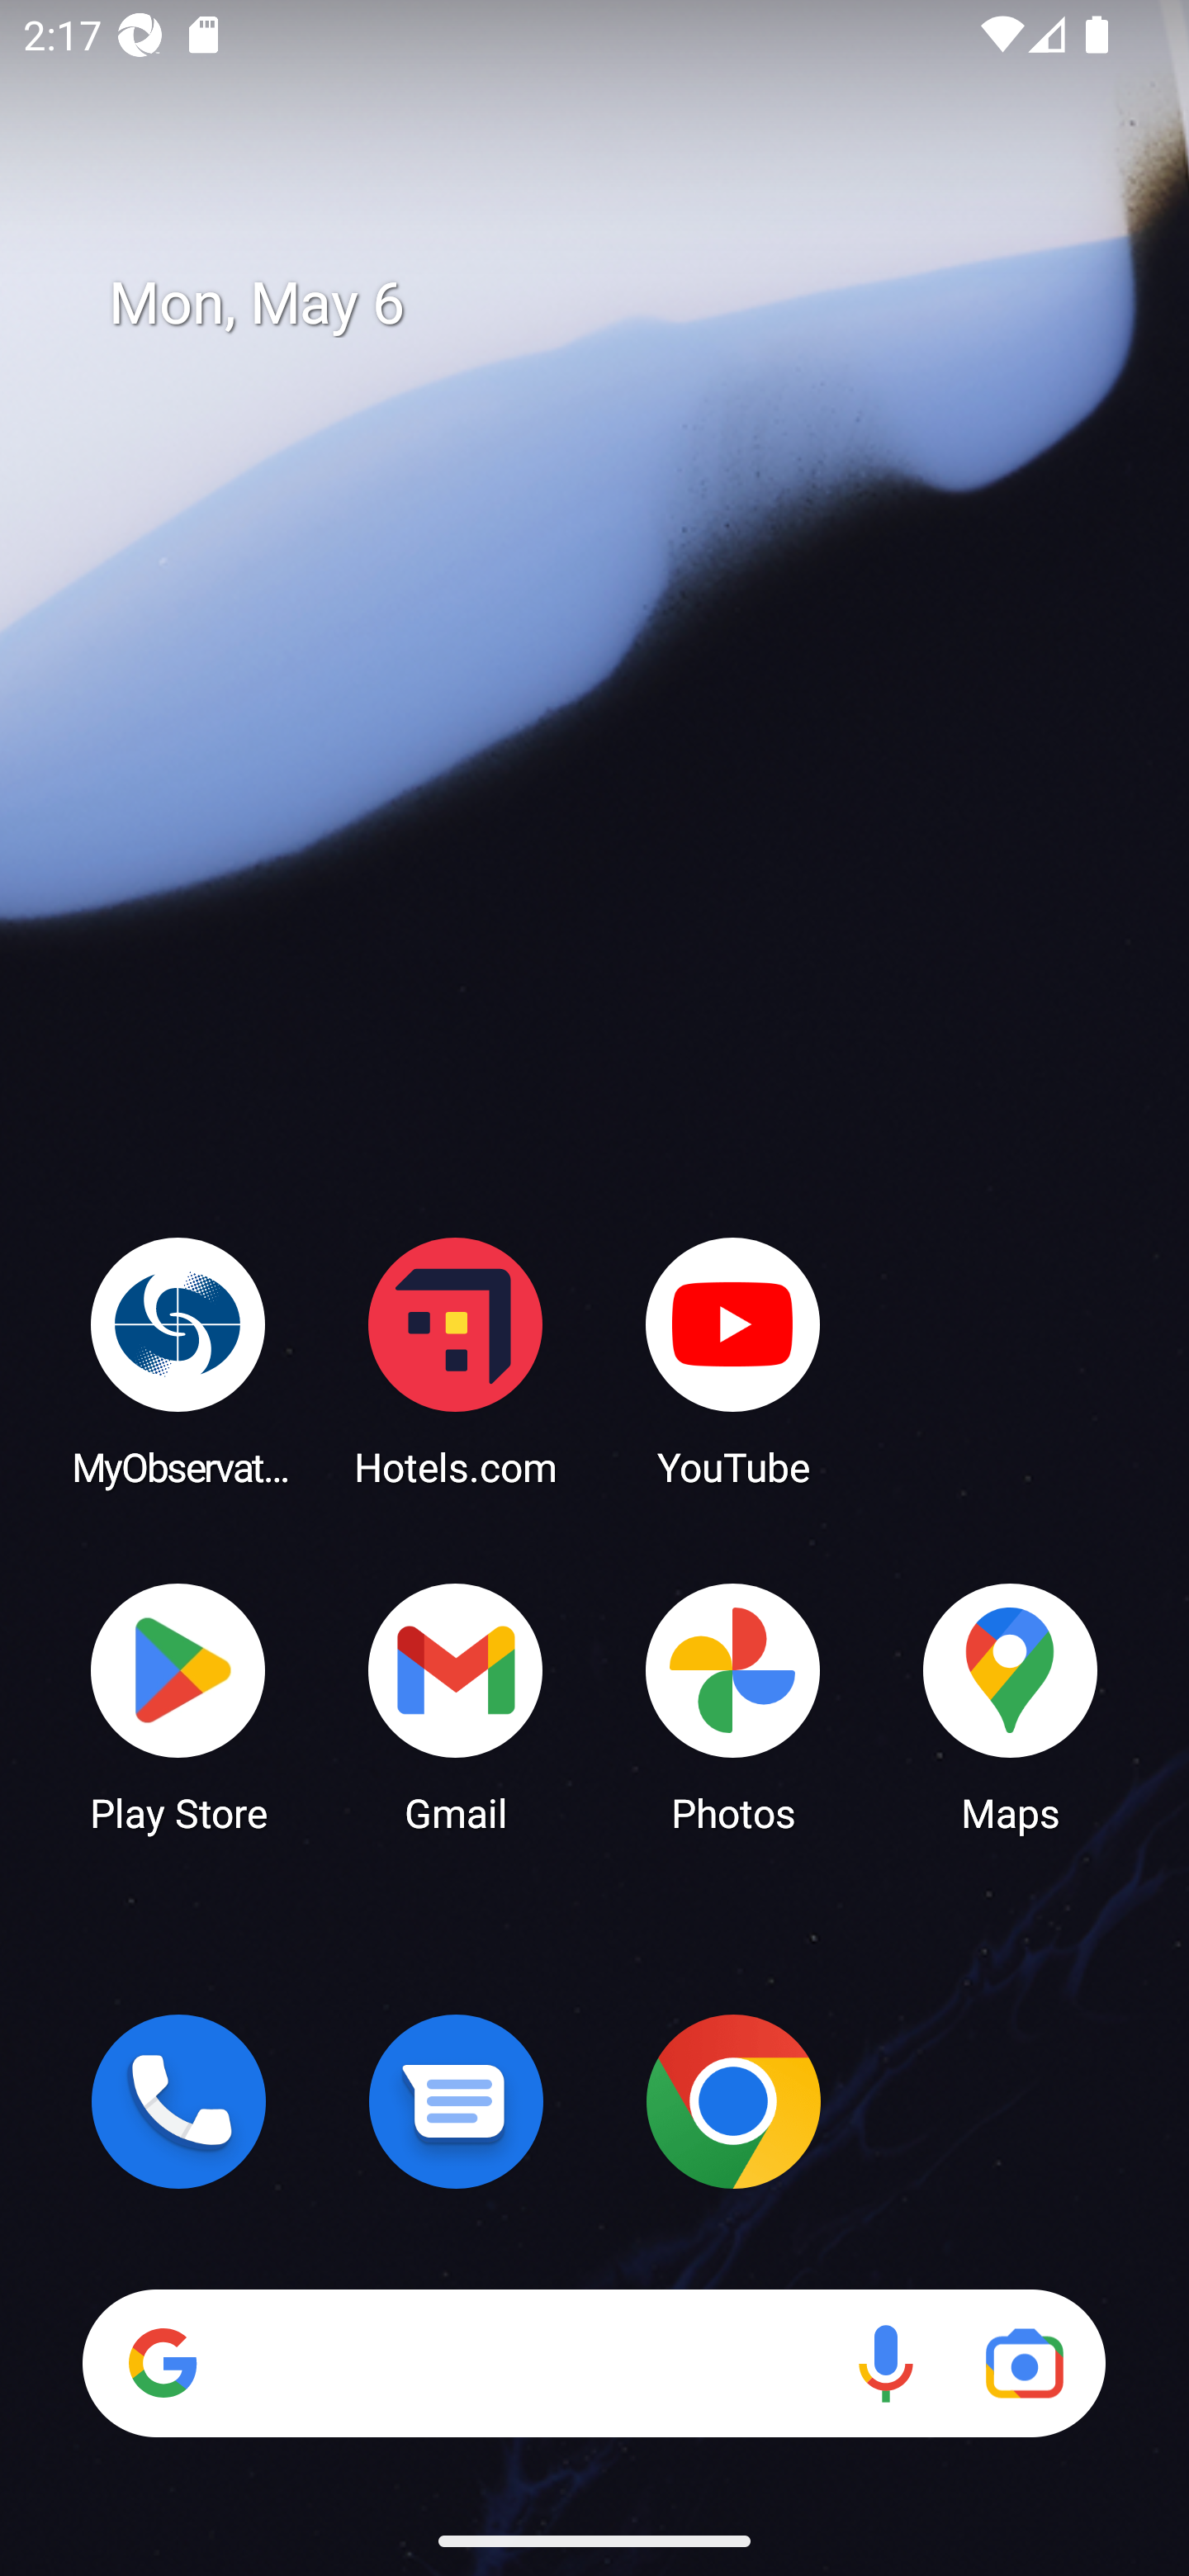 This screenshot has height=2576, width=1189. I want to click on Voice search, so click(885, 2363).